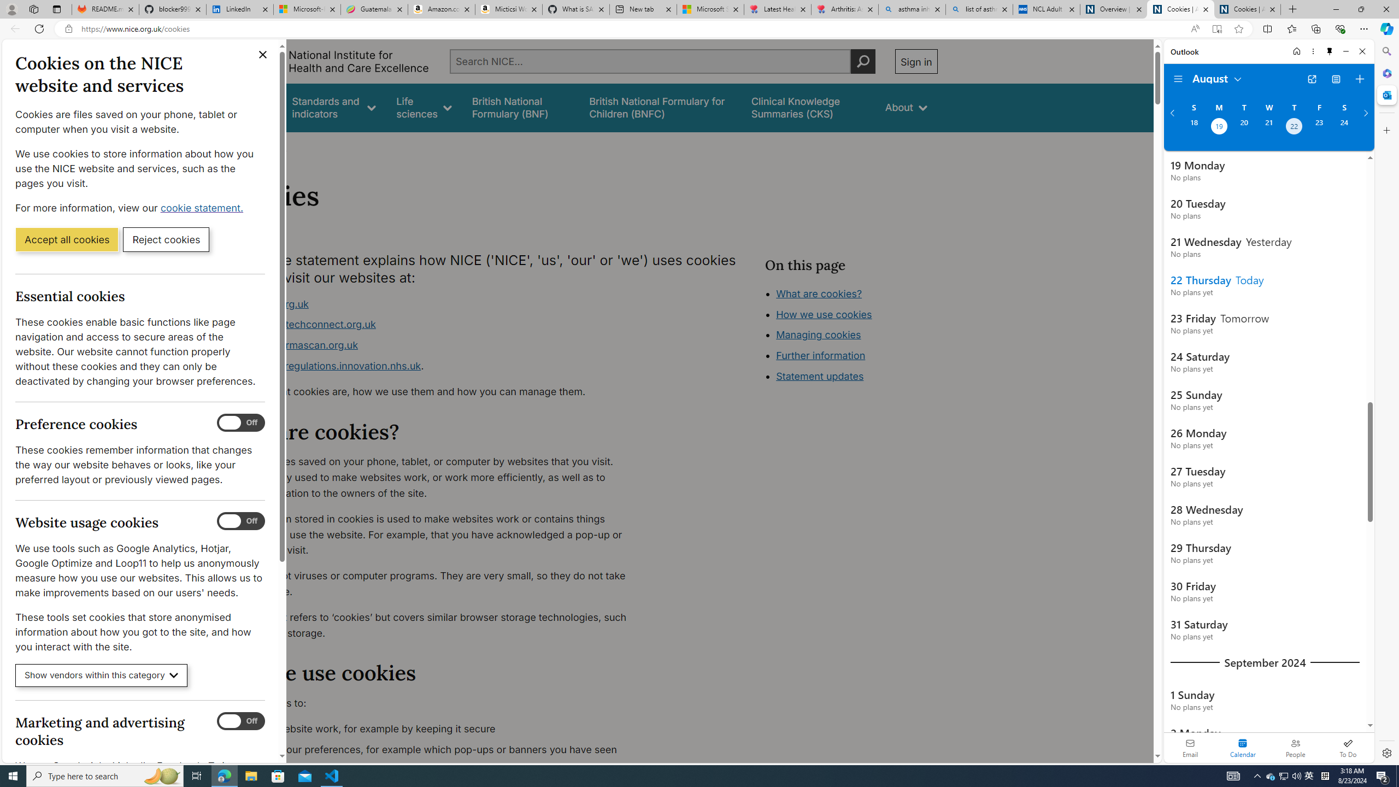  I want to click on Email, so click(1190, 748).